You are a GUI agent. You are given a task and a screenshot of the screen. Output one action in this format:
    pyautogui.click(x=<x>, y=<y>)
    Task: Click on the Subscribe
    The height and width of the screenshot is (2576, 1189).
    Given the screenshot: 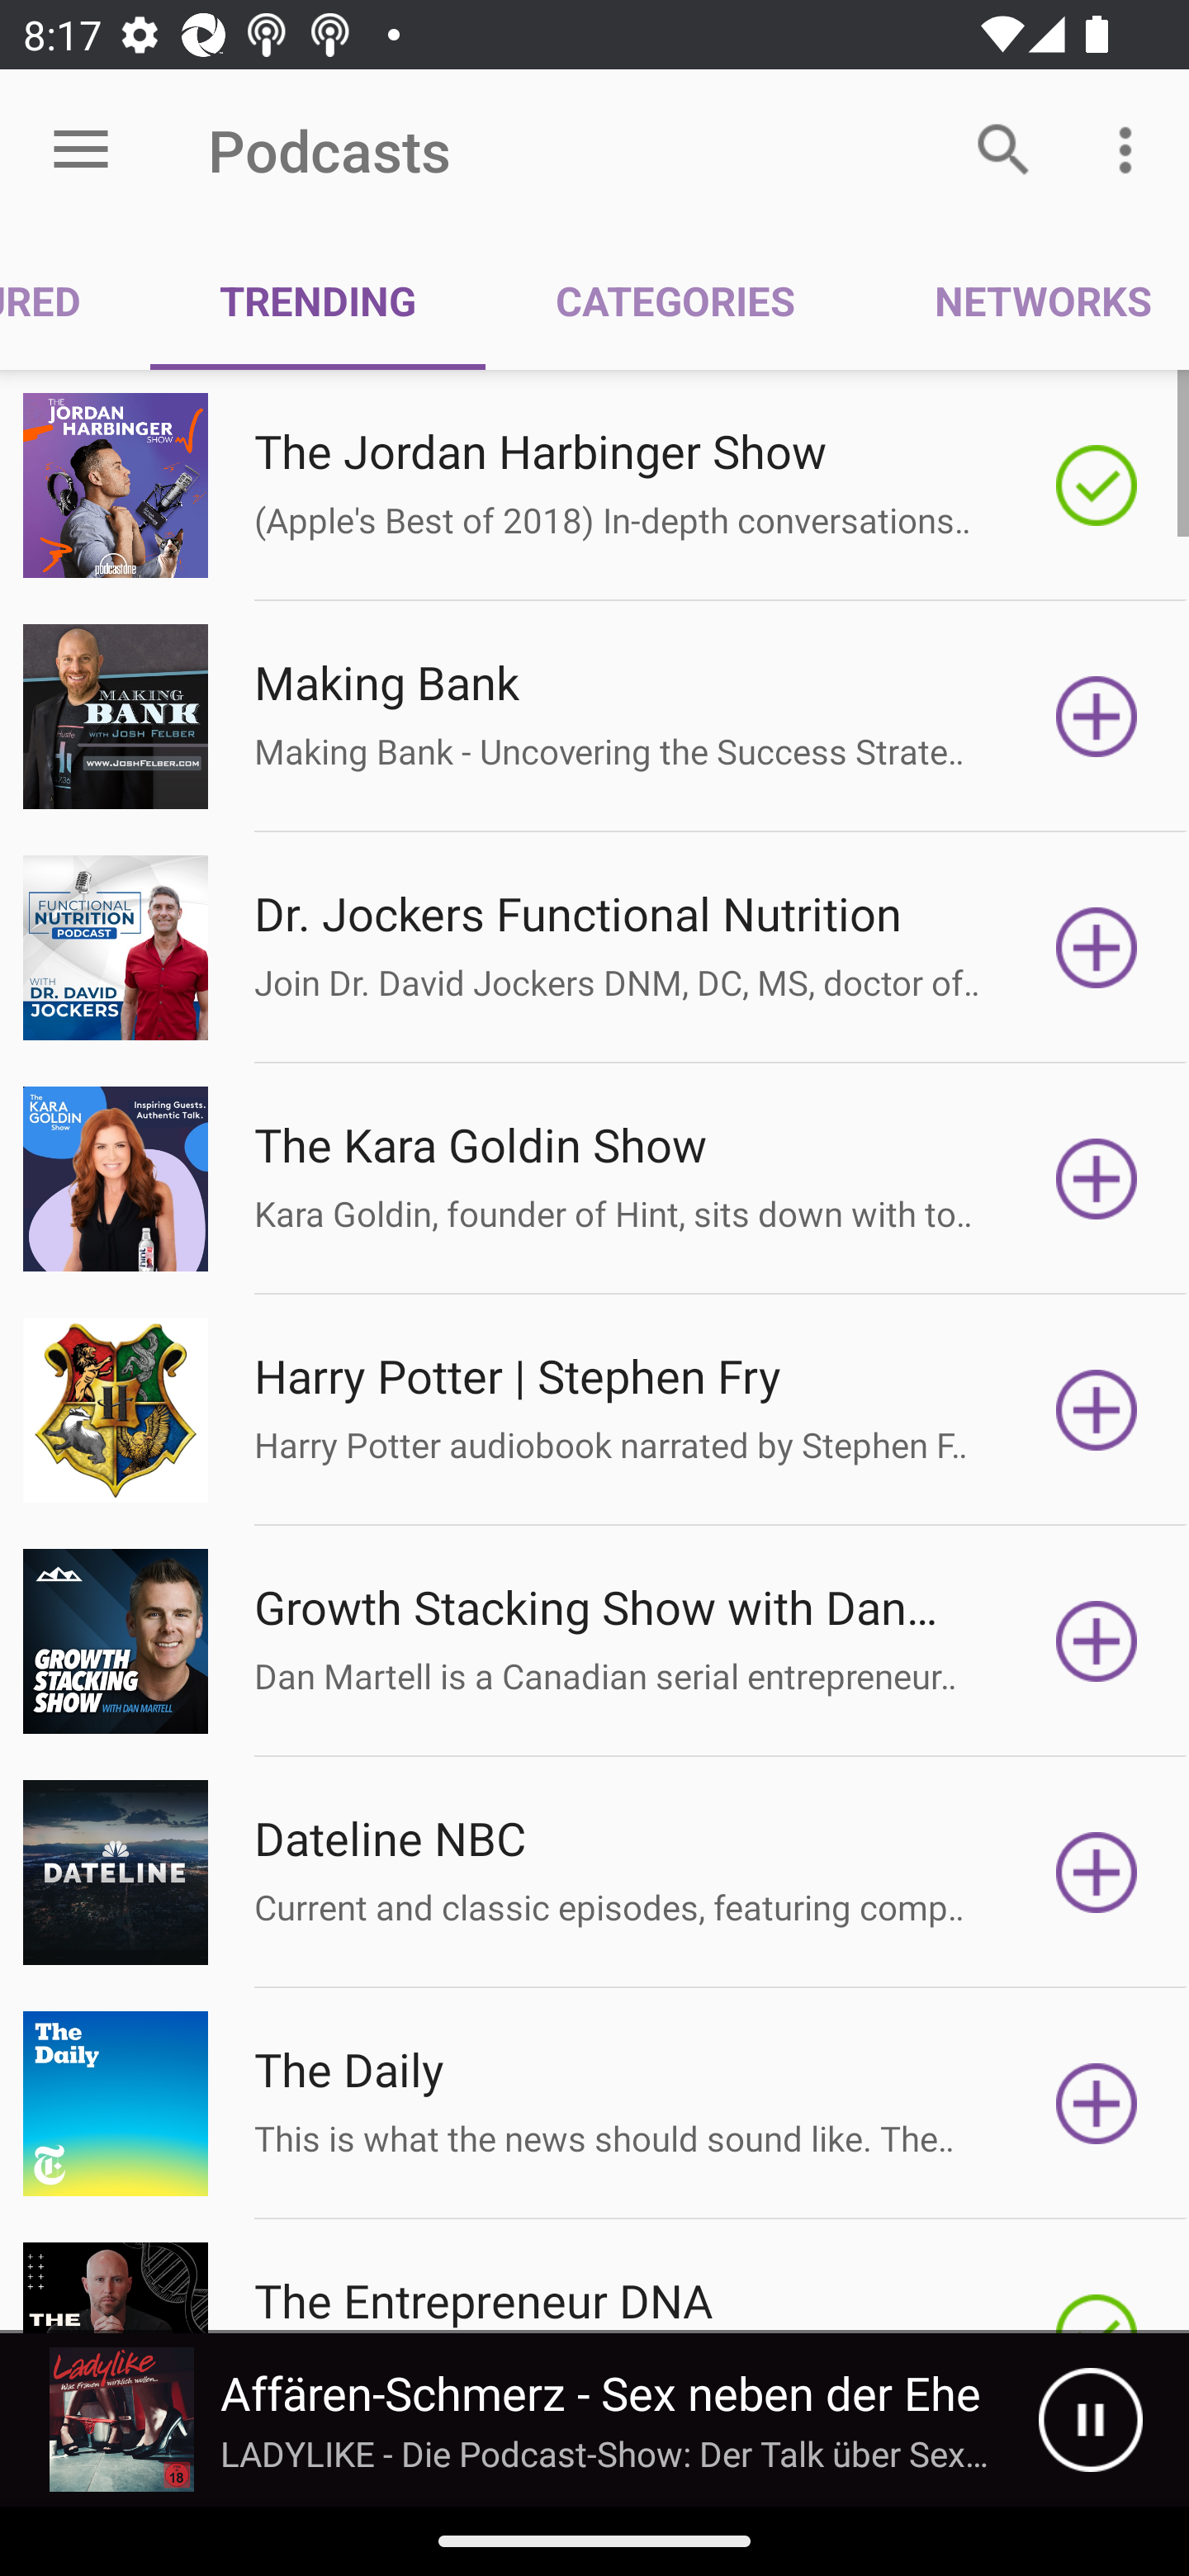 What is the action you would take?
    pyautogui.click(x=1097, y=1179)
    